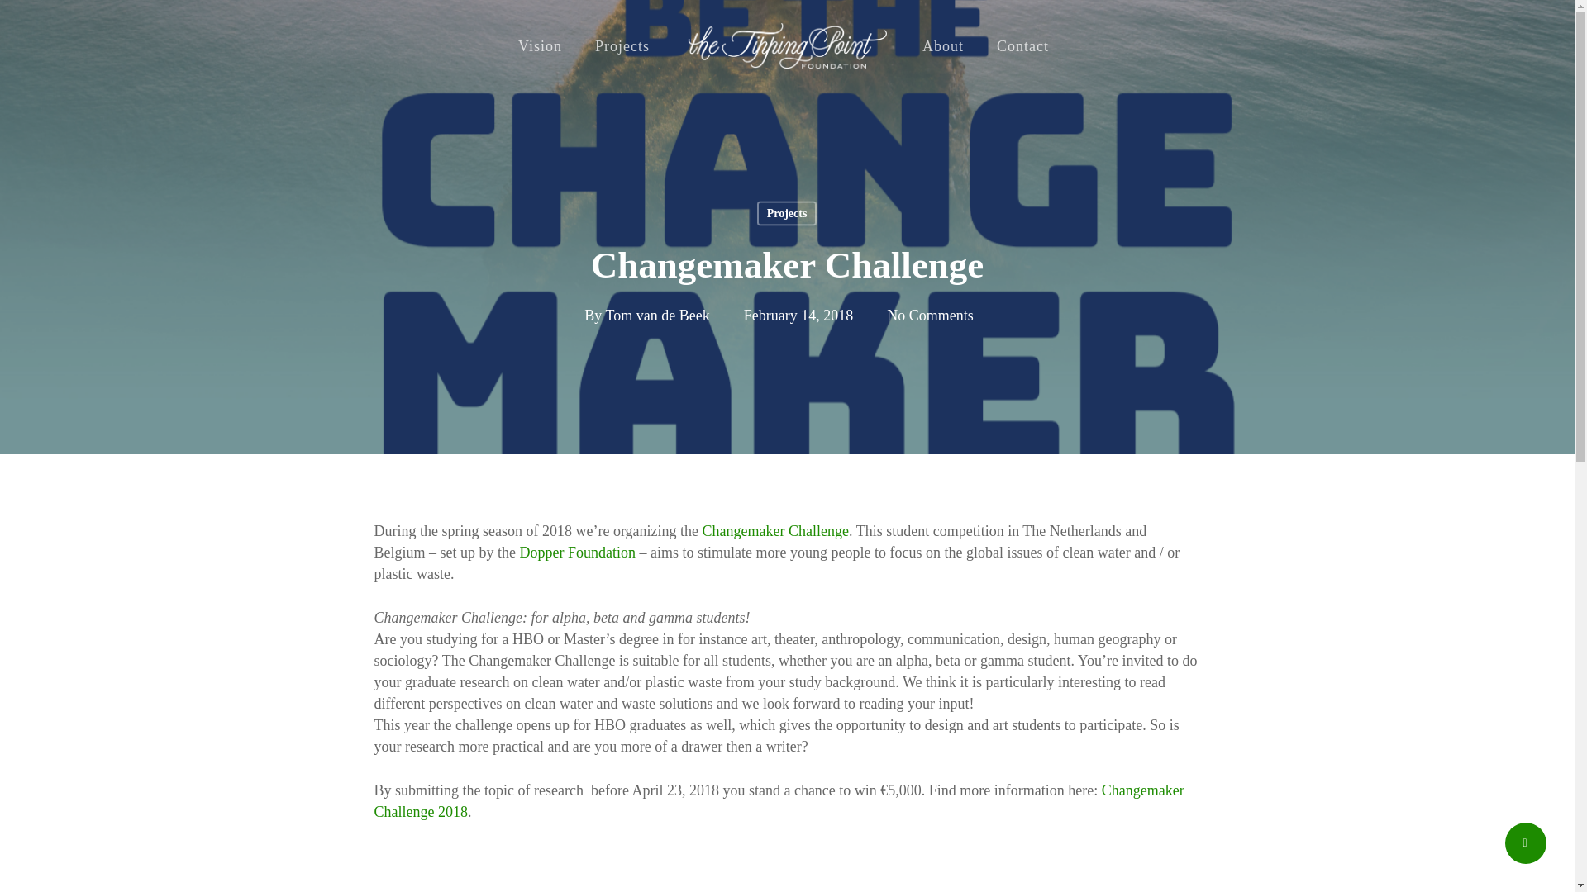 This screenshot has width=1587, height=892. I want to click on Changemaker Challenge, so click(775, 530).